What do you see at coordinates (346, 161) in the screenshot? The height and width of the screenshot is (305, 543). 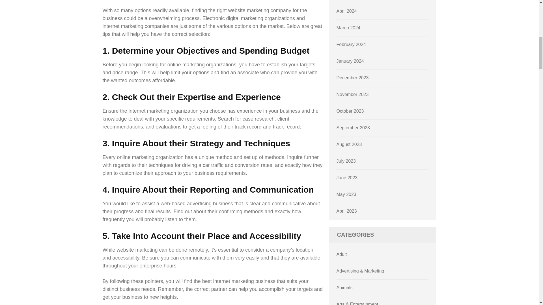 I see `July 2023` at bounding box center [346, 161].